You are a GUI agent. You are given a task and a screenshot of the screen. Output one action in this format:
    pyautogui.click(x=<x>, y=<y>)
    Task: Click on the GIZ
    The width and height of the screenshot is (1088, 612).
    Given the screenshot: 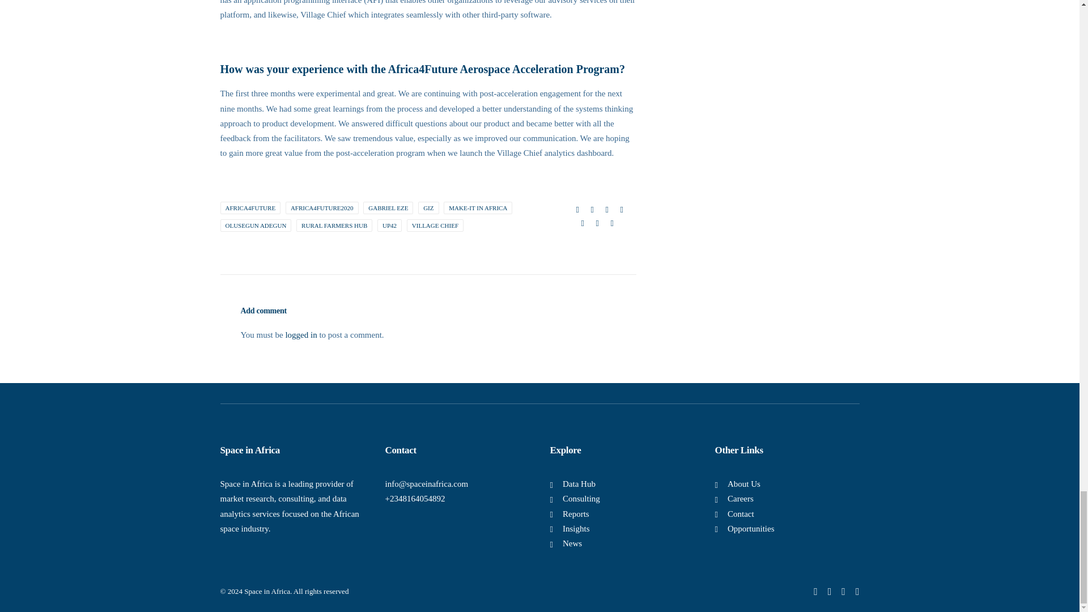 What is the action you would take?
    pyautogui.click(x=428, y=208)
    